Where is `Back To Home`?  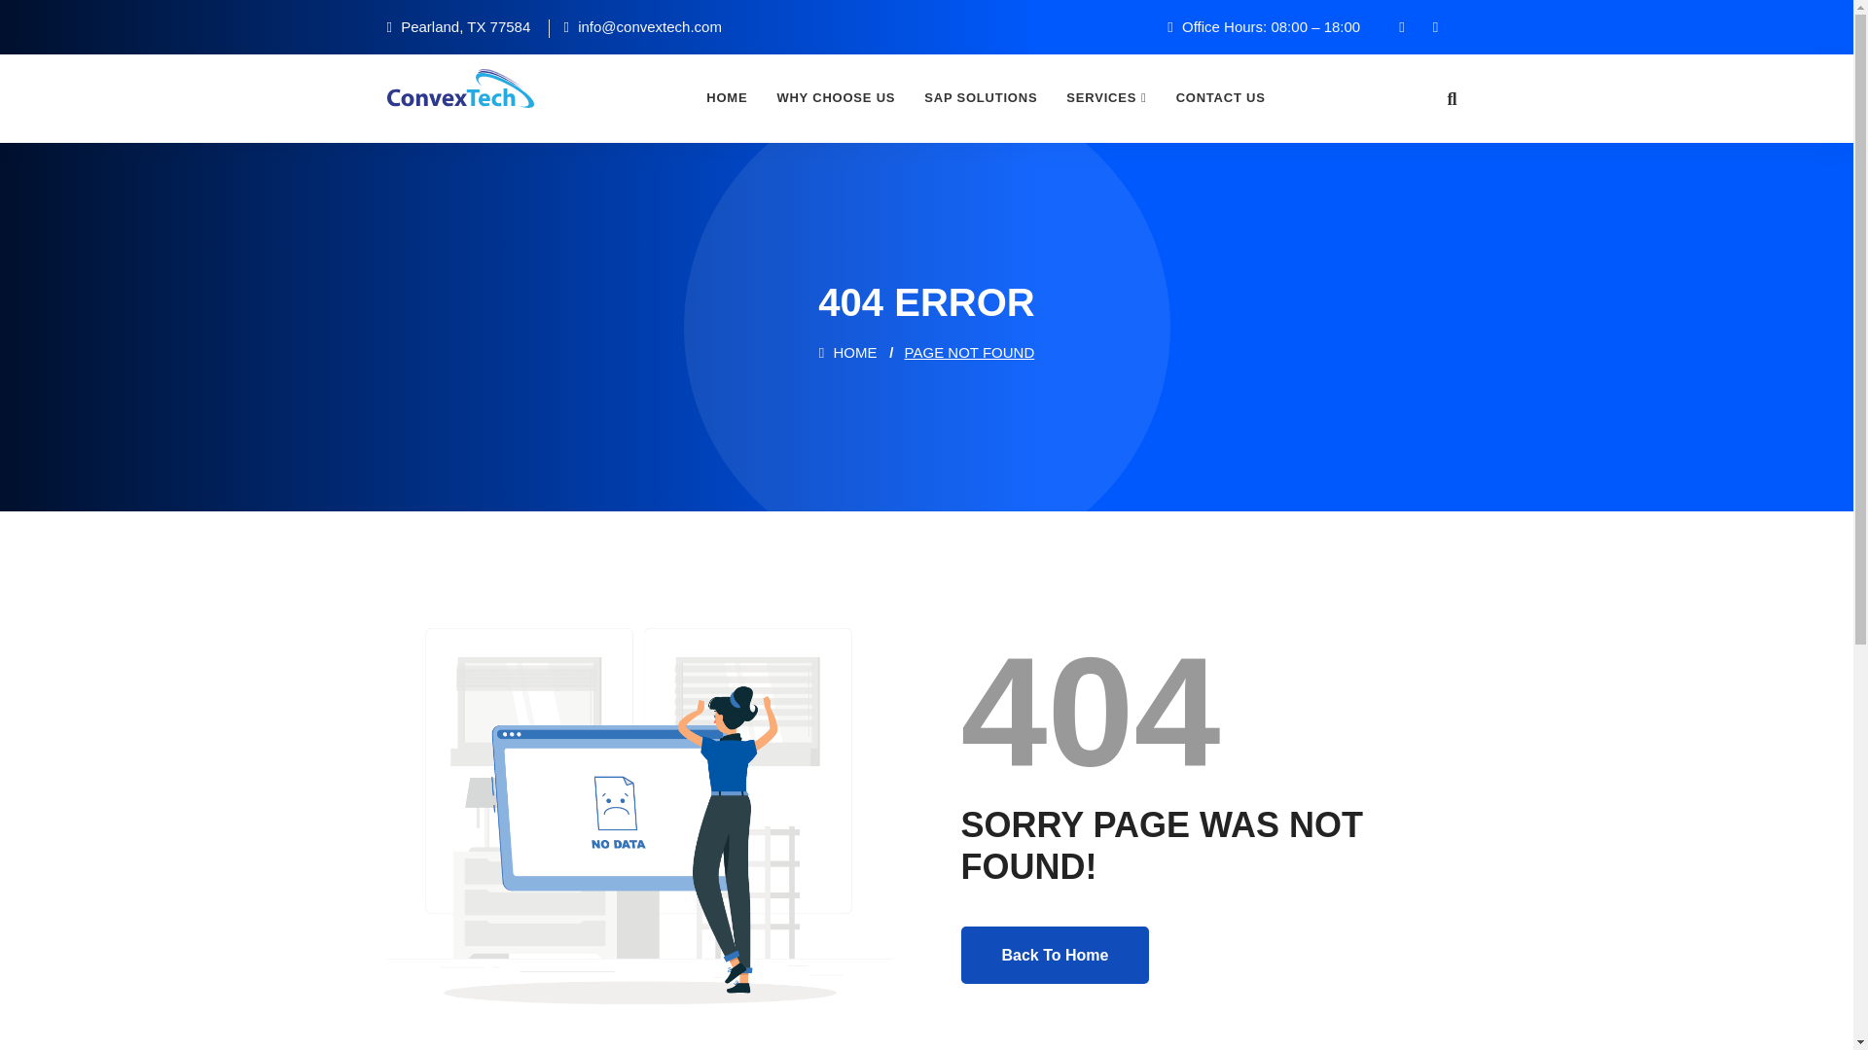
Back To Home is located at coordinates (1056, 955).